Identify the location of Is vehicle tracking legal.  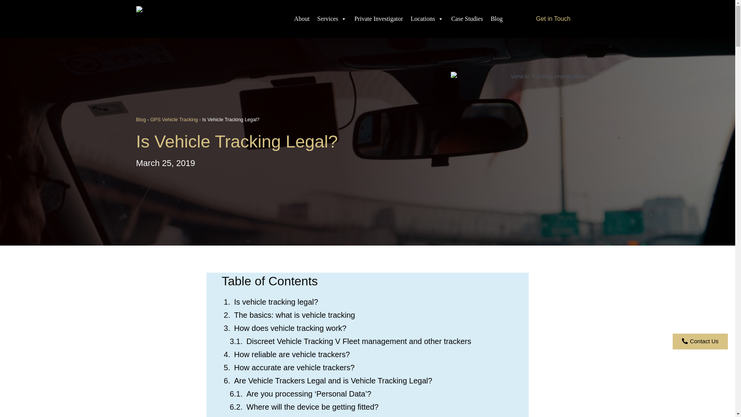
(520, 141).